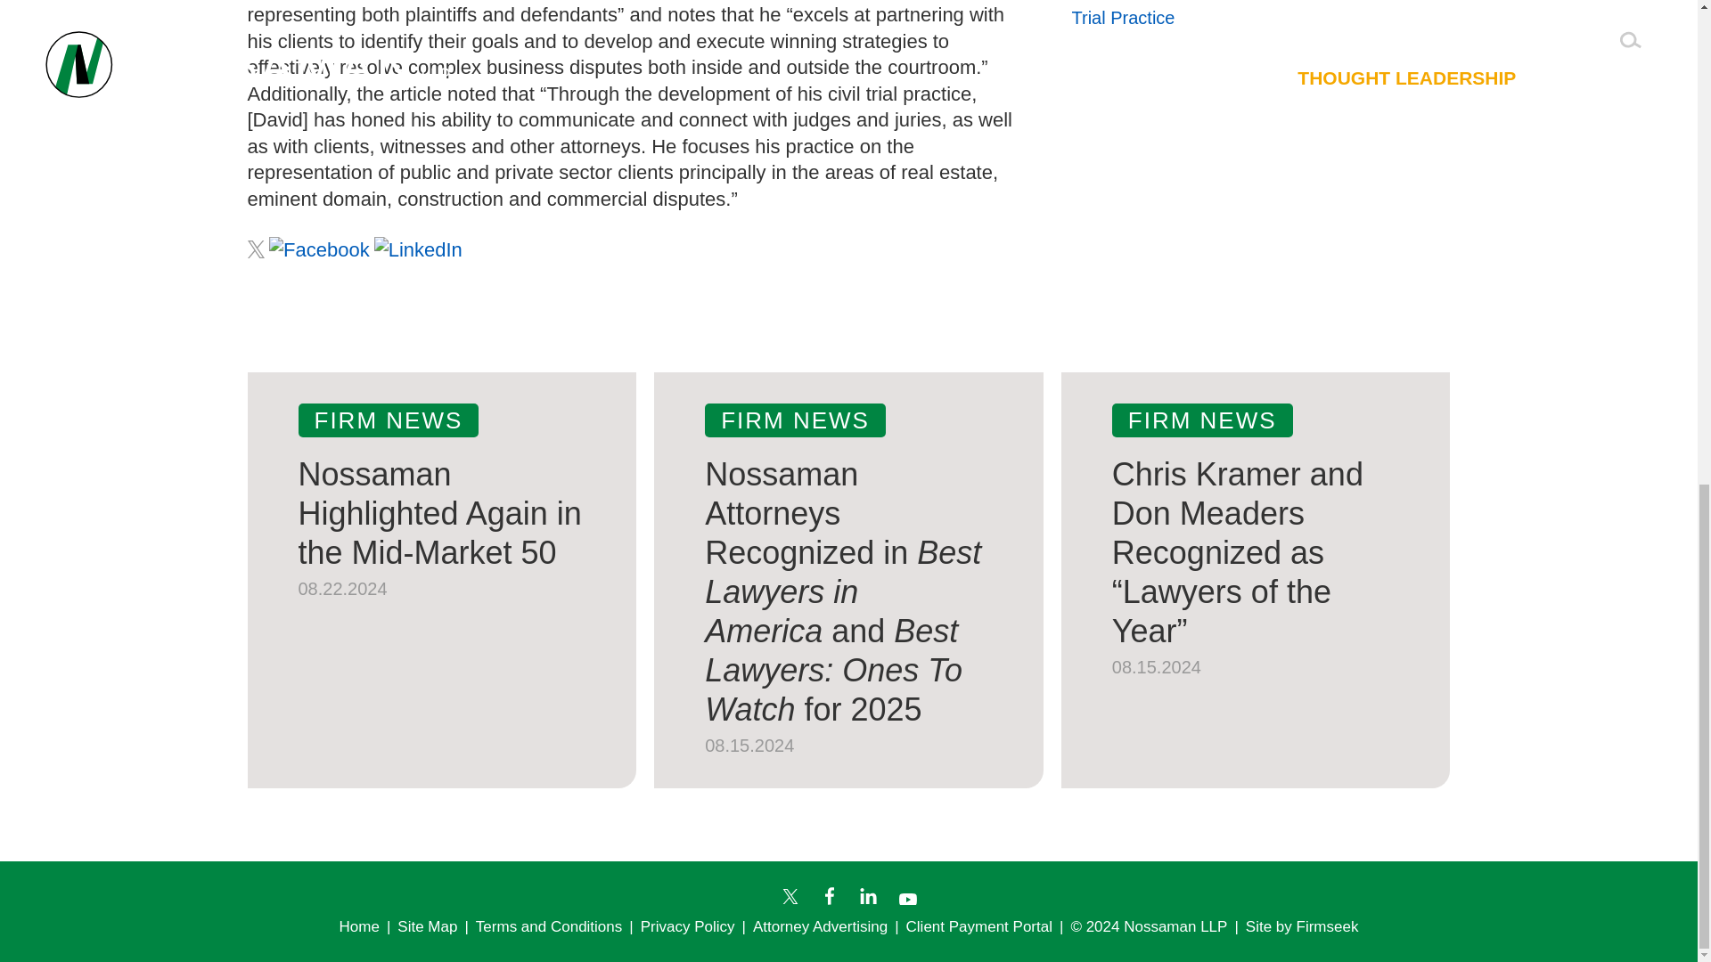 The image size is (1711, 962). Describe the element at coordinates (257, 249) in the screenshot. I see `Share on Twitter` at that location.